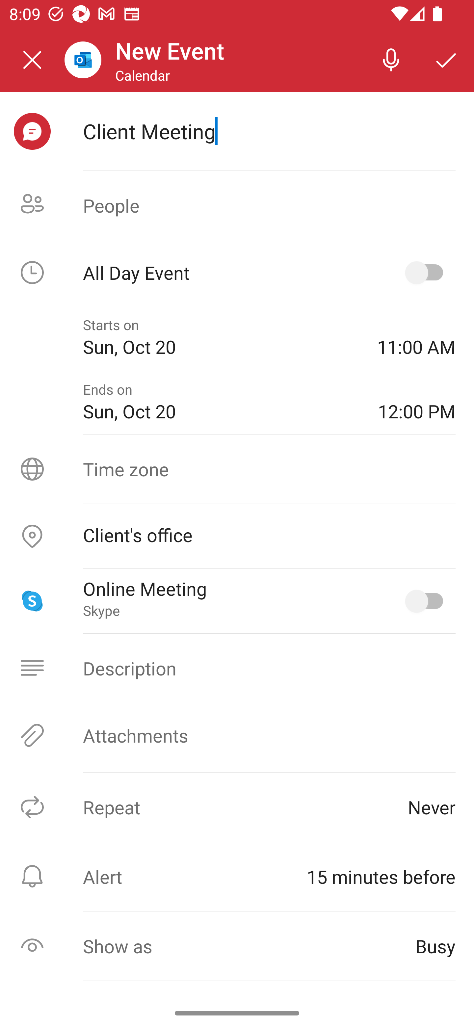  What do you see at coordinates (221, 337) in the screenshot?
I see `Starts on Sun, Oct 20` at bounding box center [221, 337].